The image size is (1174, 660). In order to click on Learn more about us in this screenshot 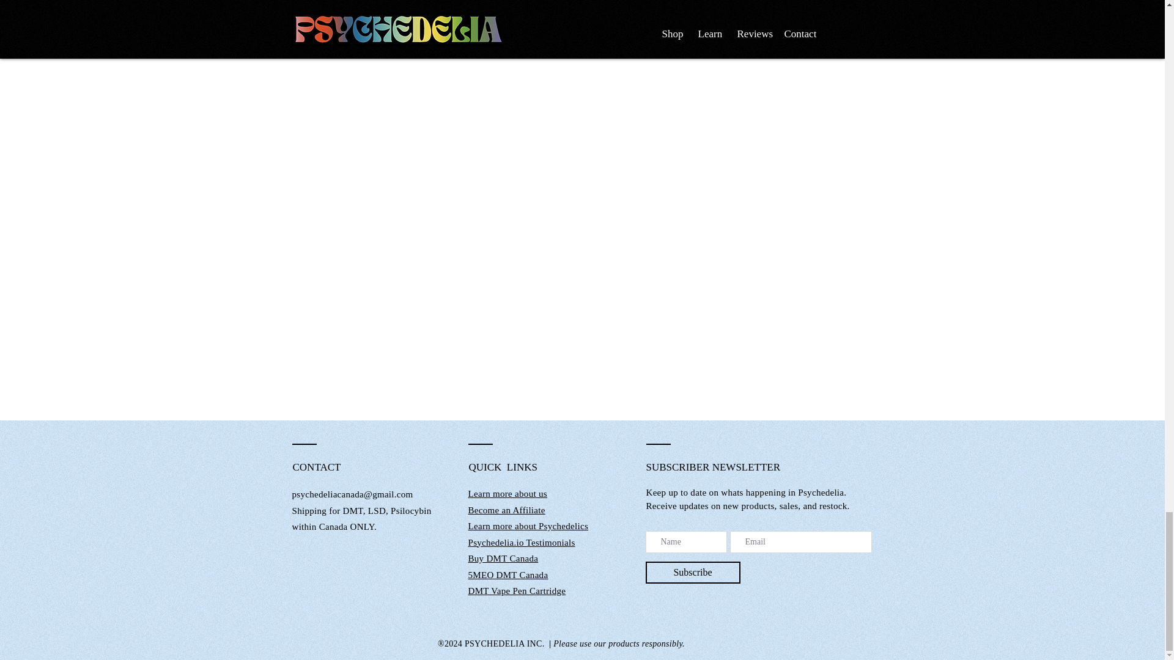, I will do `click(508, 494)`.